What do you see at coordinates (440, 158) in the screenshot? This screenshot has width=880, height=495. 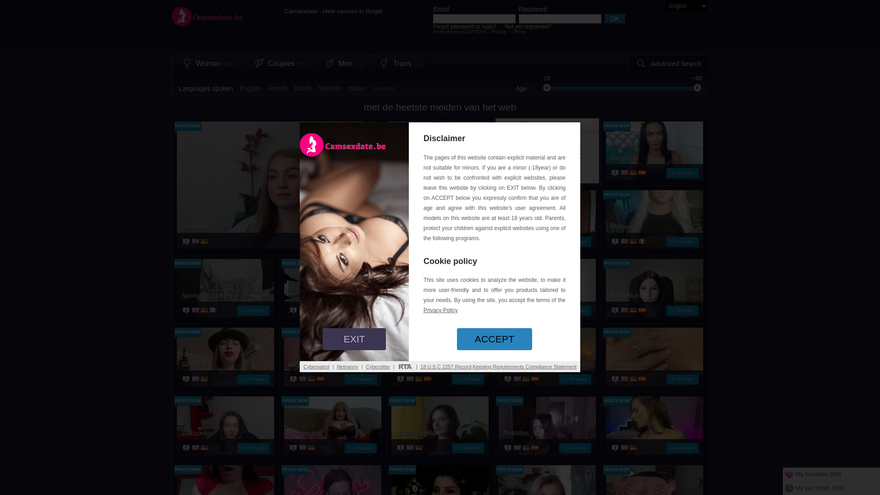 I see `SexCommune - Sexcam` at bounding box center [440, 158].